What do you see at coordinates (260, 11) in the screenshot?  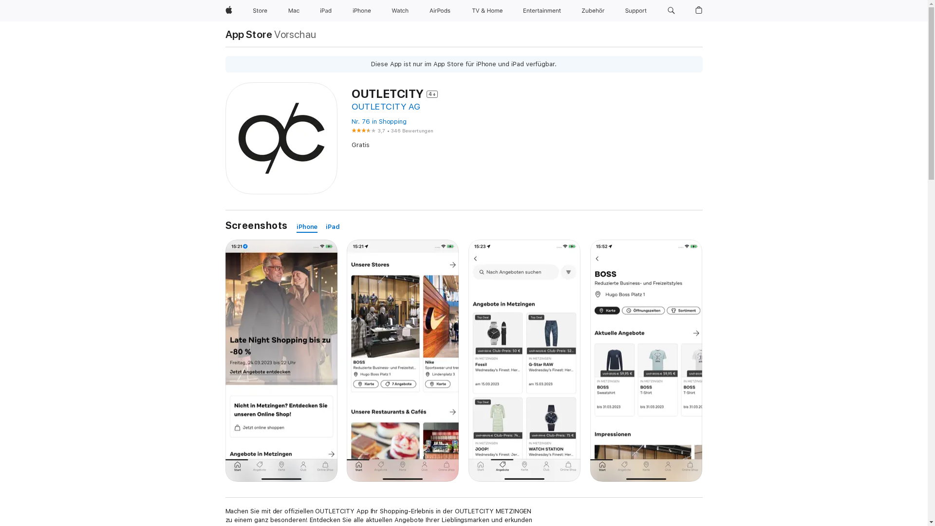 I see `Store` at bounding box center [260, 11].